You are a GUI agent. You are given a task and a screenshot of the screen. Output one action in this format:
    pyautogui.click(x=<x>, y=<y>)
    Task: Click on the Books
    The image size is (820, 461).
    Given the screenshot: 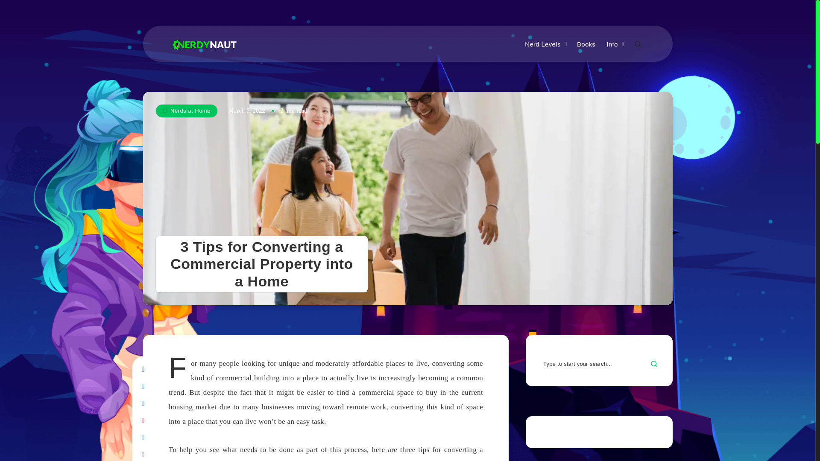 What is the action you would take?
    pyautogui.click(x=586, y=44)
    